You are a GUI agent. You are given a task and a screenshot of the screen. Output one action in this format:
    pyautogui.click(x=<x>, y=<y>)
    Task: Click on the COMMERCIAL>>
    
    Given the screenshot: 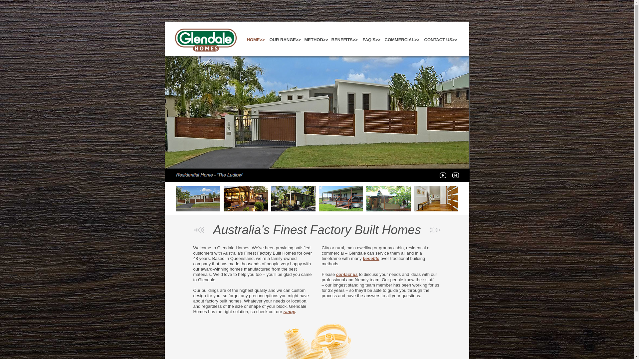 What is the action you would take?
    pyautogui.click(x=402, y=40)
    